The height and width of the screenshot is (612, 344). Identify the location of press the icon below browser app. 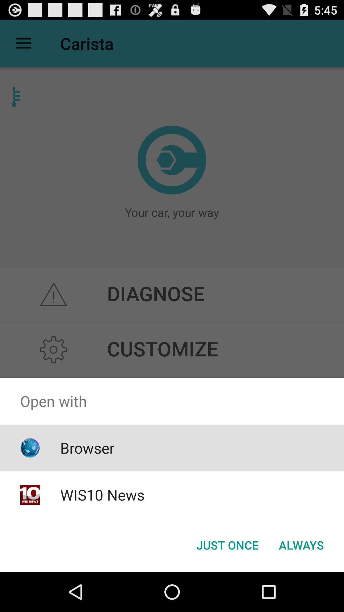
(102, 495).